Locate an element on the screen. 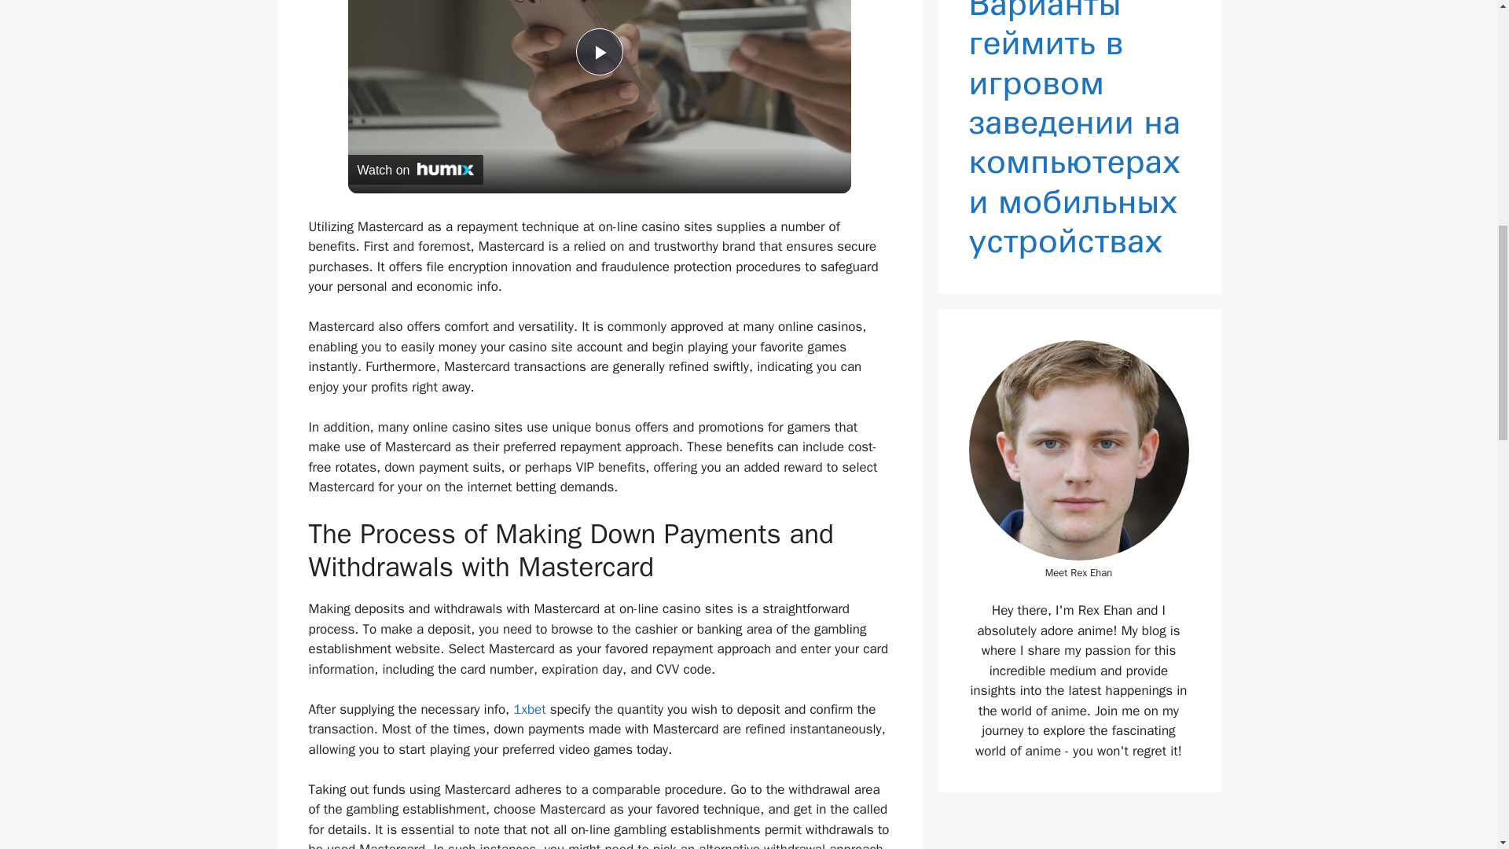 Image resolution: width=1509 pixels, height=849 pixels. 1xbet is located at coordinates (528, 709).